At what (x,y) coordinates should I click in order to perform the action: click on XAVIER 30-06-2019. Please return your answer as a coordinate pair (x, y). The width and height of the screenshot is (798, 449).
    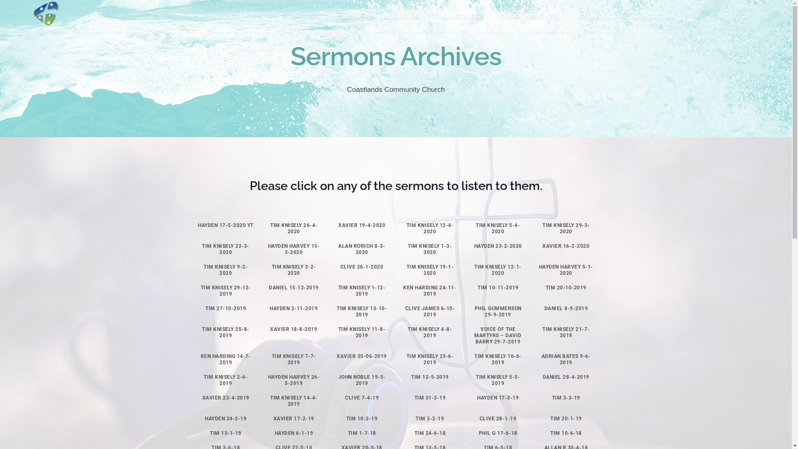
    Looking at the image, I should click on (362, 356).